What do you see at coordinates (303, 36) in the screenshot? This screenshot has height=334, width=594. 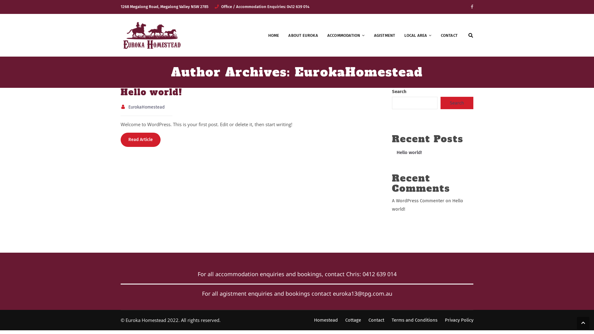 I see `ABOUT EUROKA` at bounding box center [303, 36].